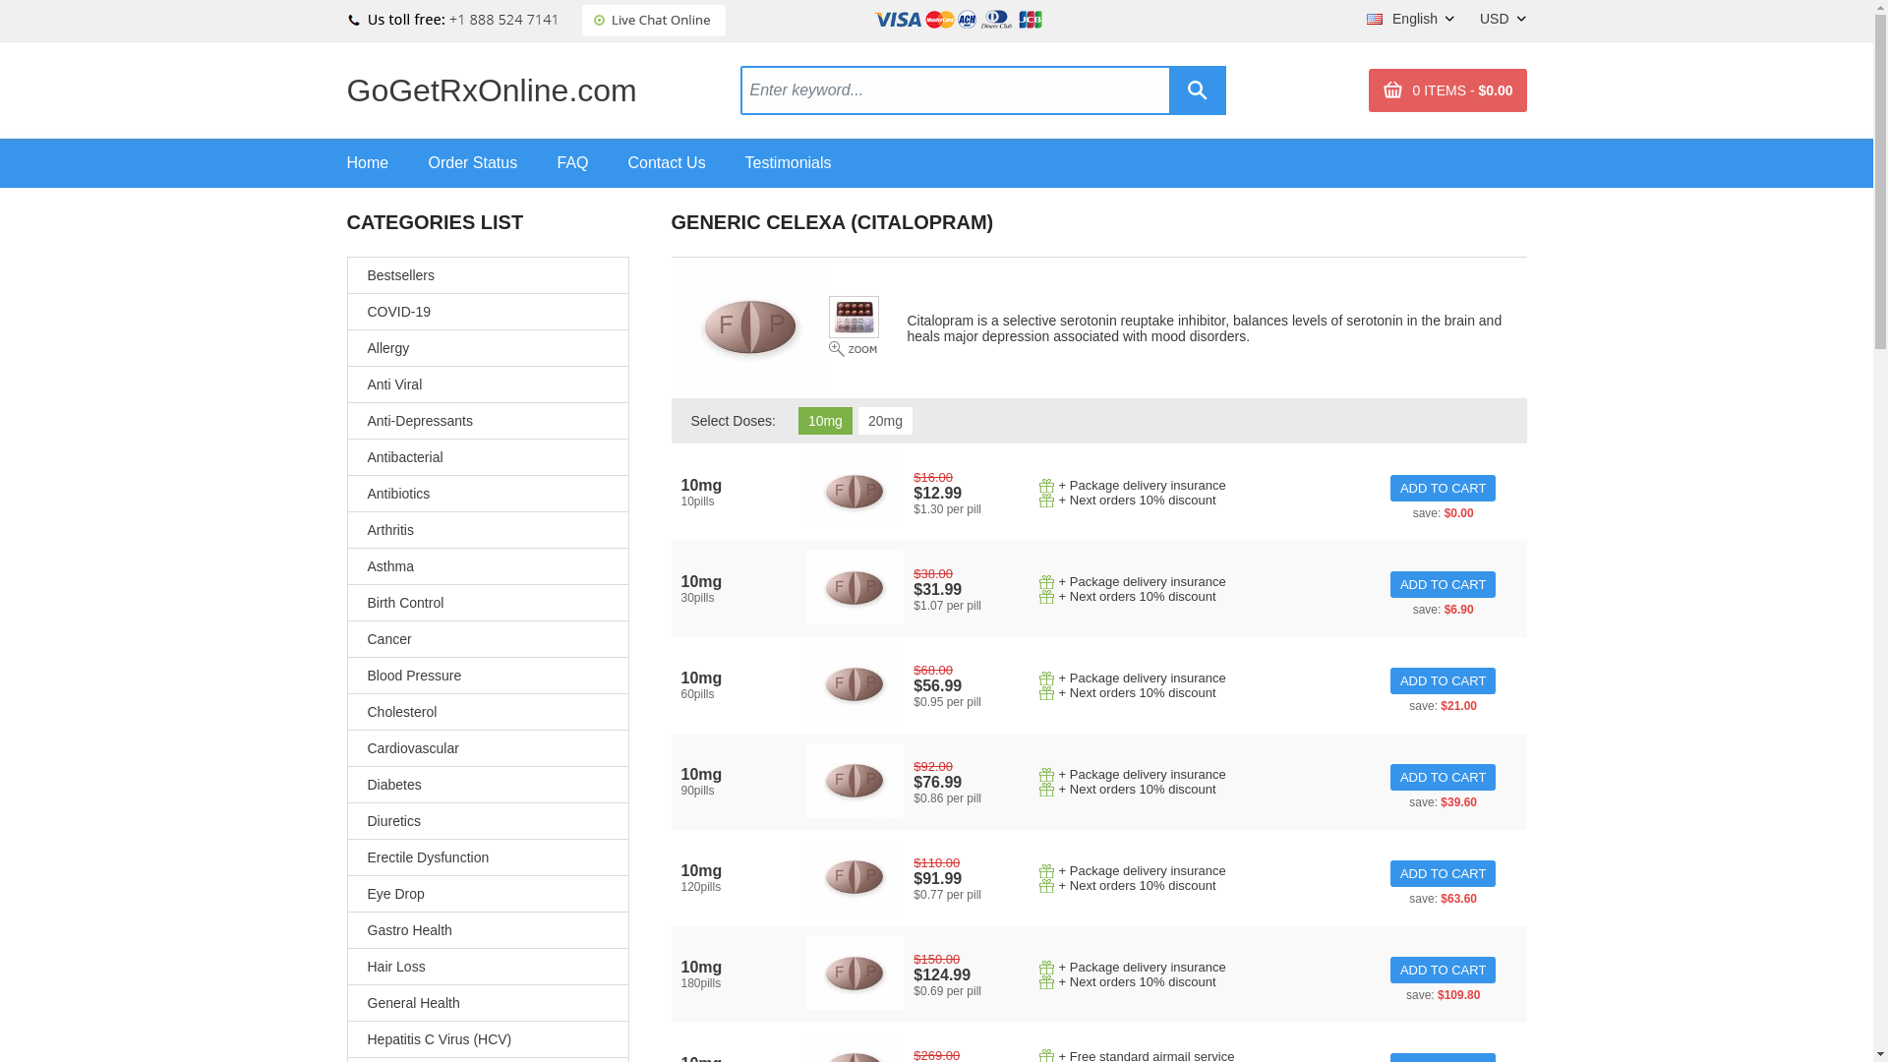 The image size is (1888, 1062). Describe the element at coordinates (491, 90) in the screenshot. I see `GoGetRxOnline.com` at that location.